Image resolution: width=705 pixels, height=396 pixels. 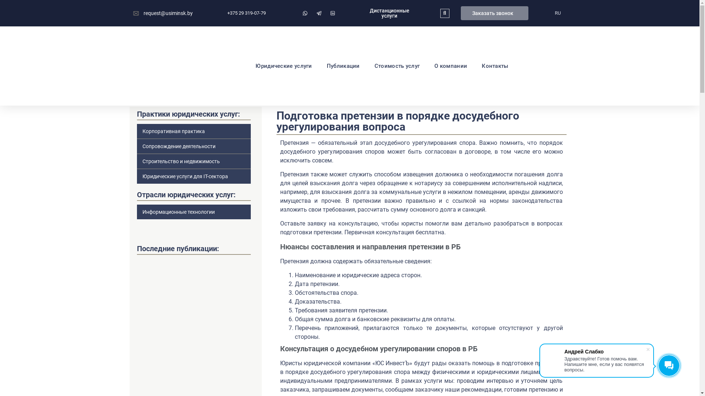 I want to click on +375 29 319-07-79, so click(x=246, y=13).